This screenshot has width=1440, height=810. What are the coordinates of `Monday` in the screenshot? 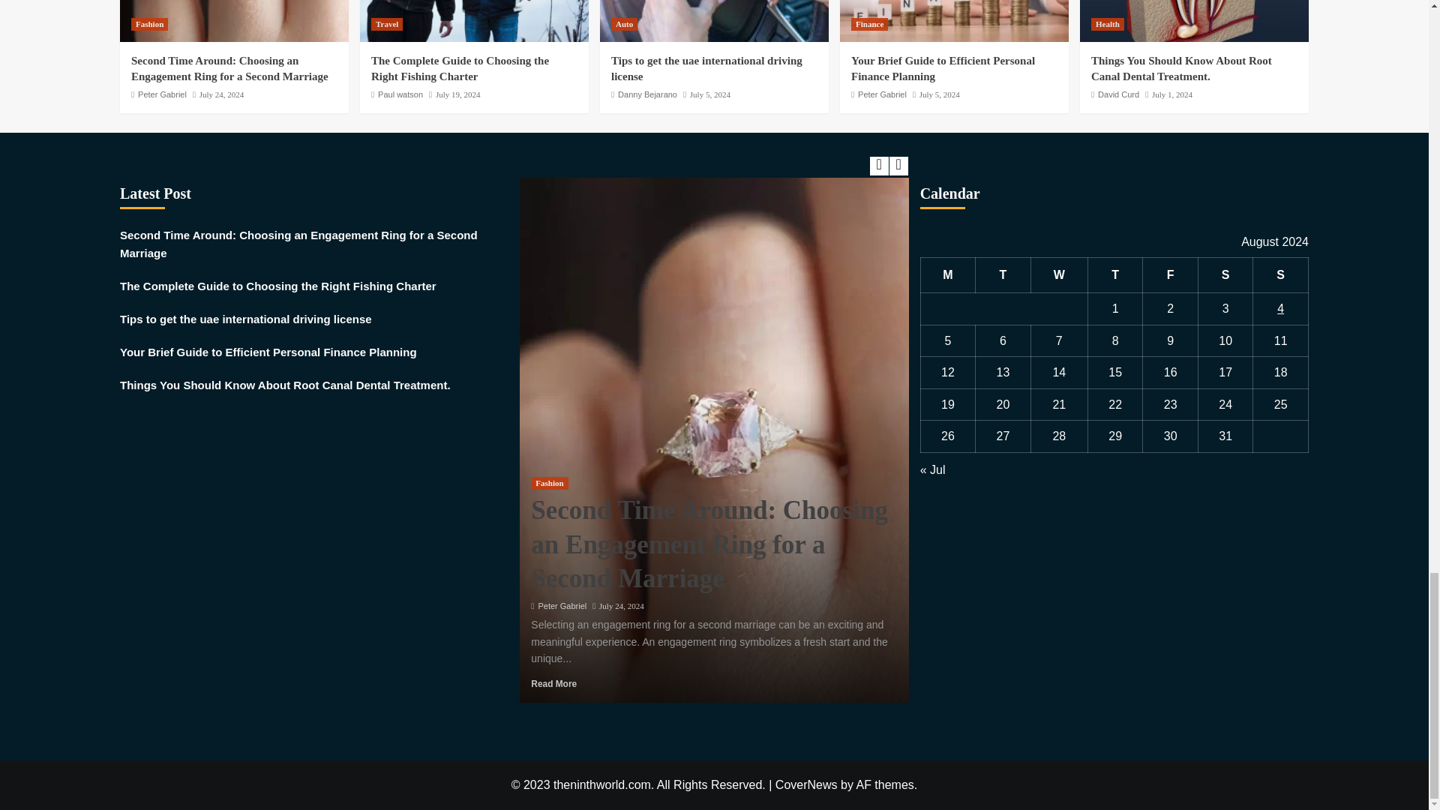 It's located at (948, 275).